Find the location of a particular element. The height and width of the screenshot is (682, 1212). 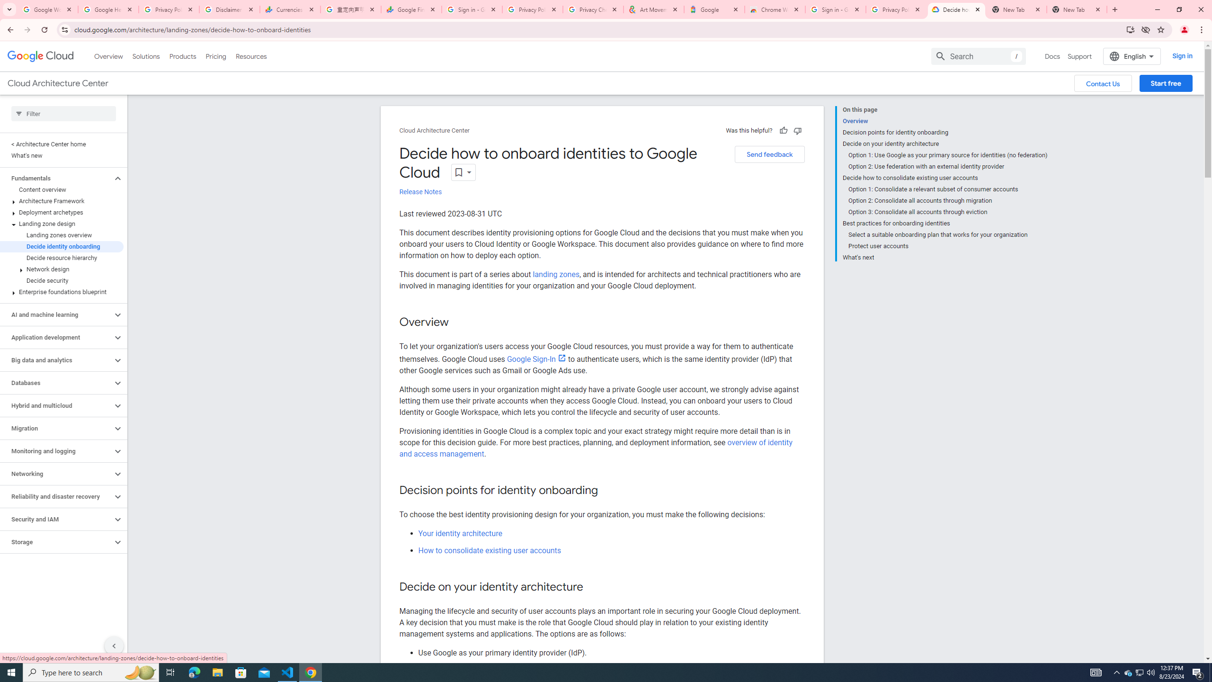

Cloud Architecture Center is located at coordinates (435, 131).